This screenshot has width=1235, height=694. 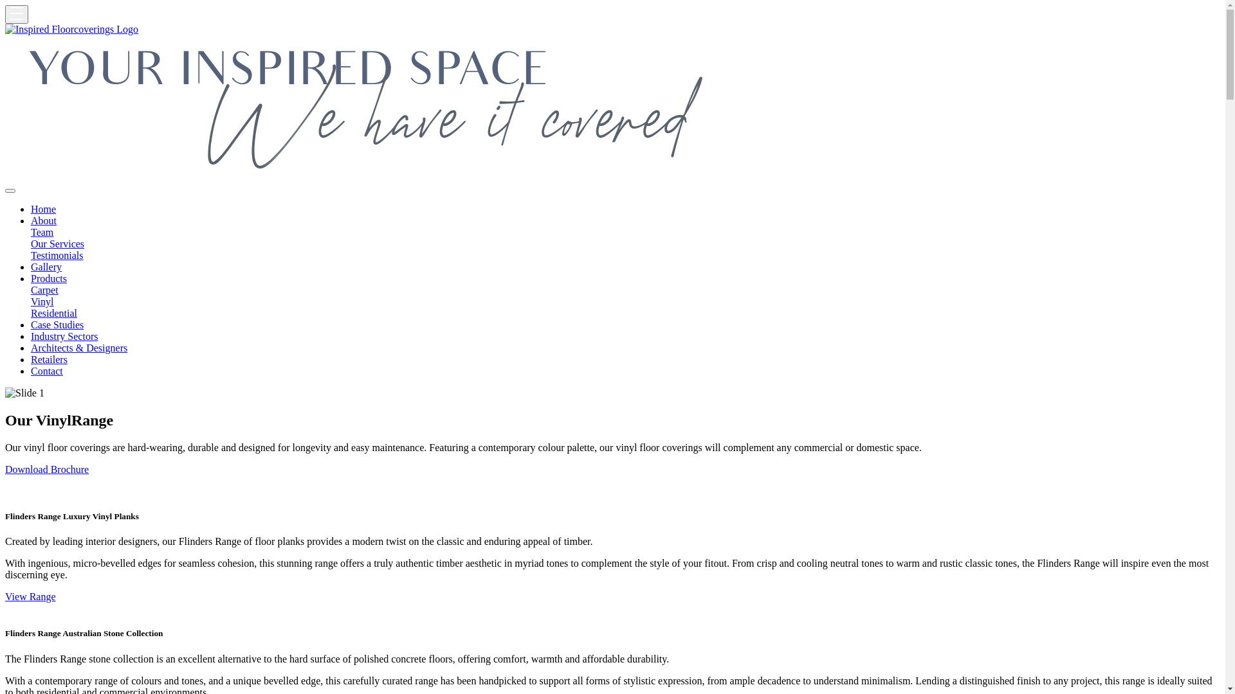 I want to click on Contact, so click(x=47, y=371).